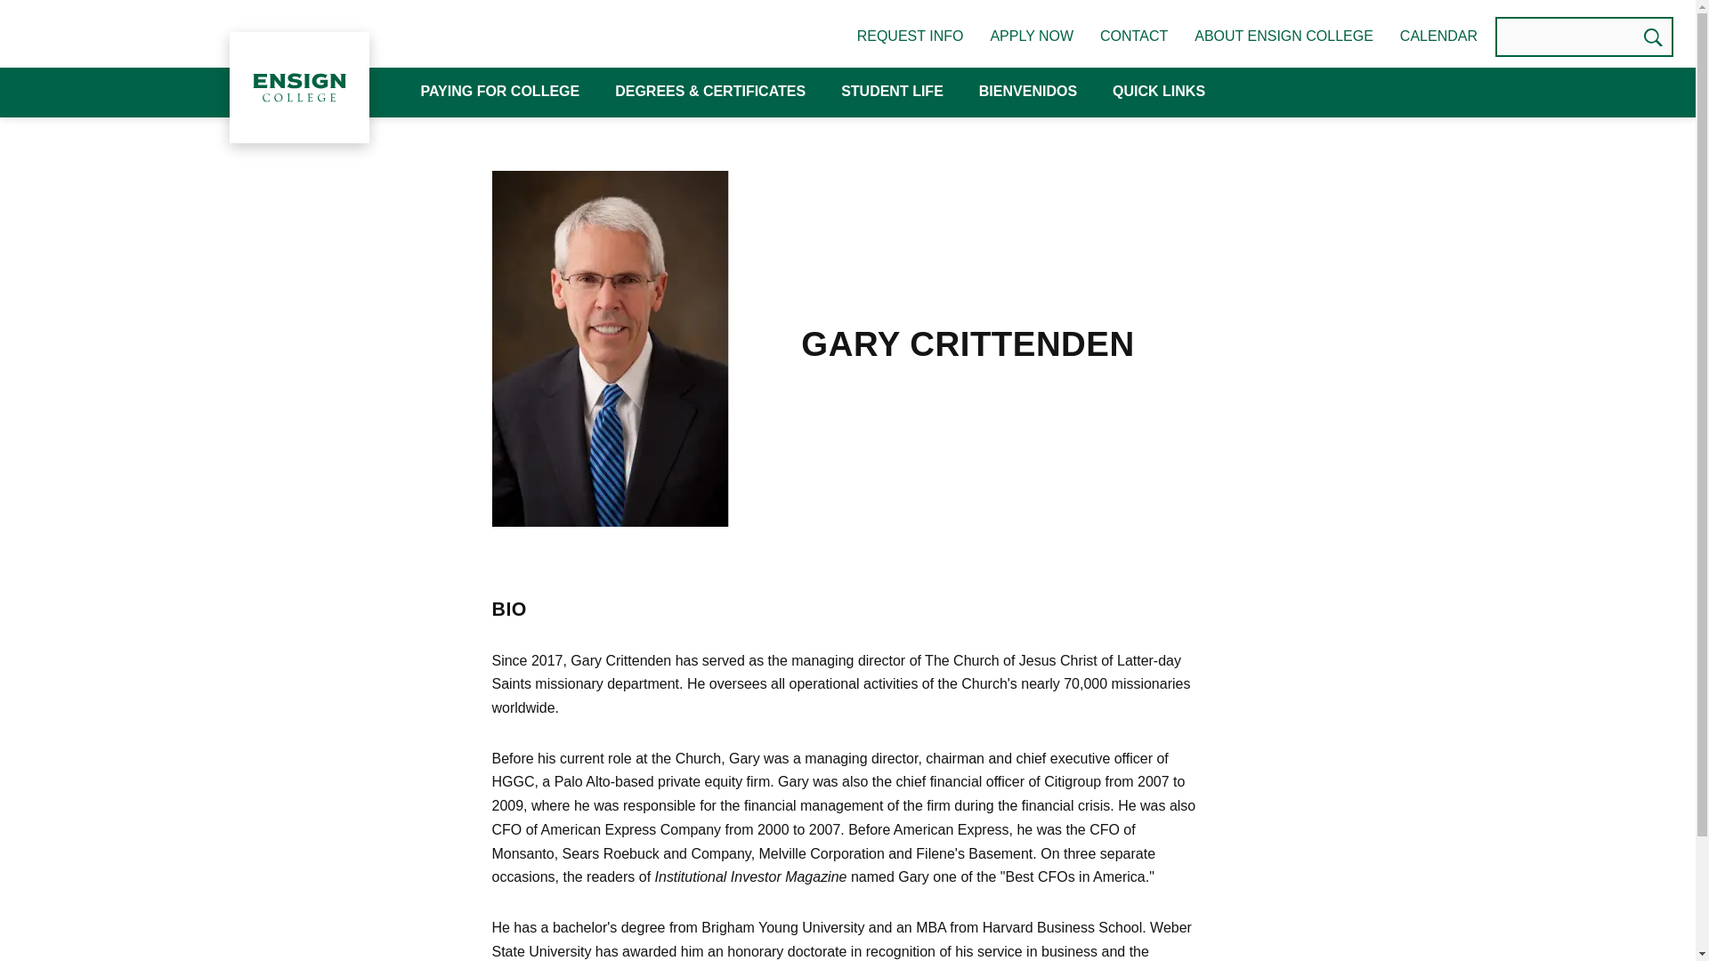 The height and width of the screenshot is (961, 1709). Describe the element at coordinates (1284, 36) in the screenshot. I see `ABOUT ENSIGN COLLEGE` at that location.